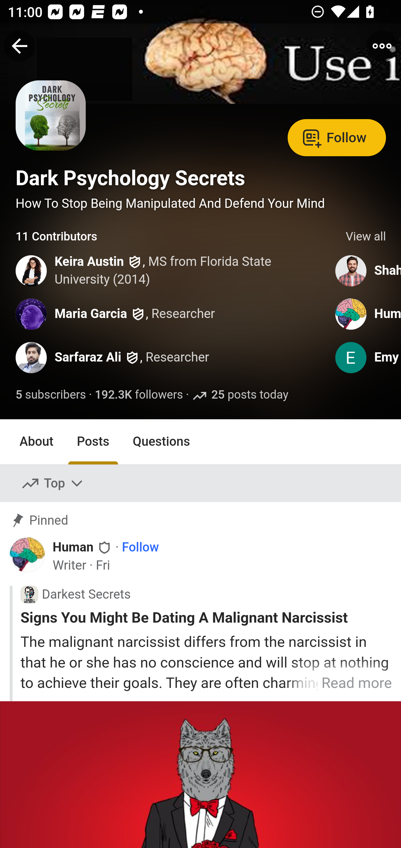  I want to click on Profile photo for Human, so click(351, 314).